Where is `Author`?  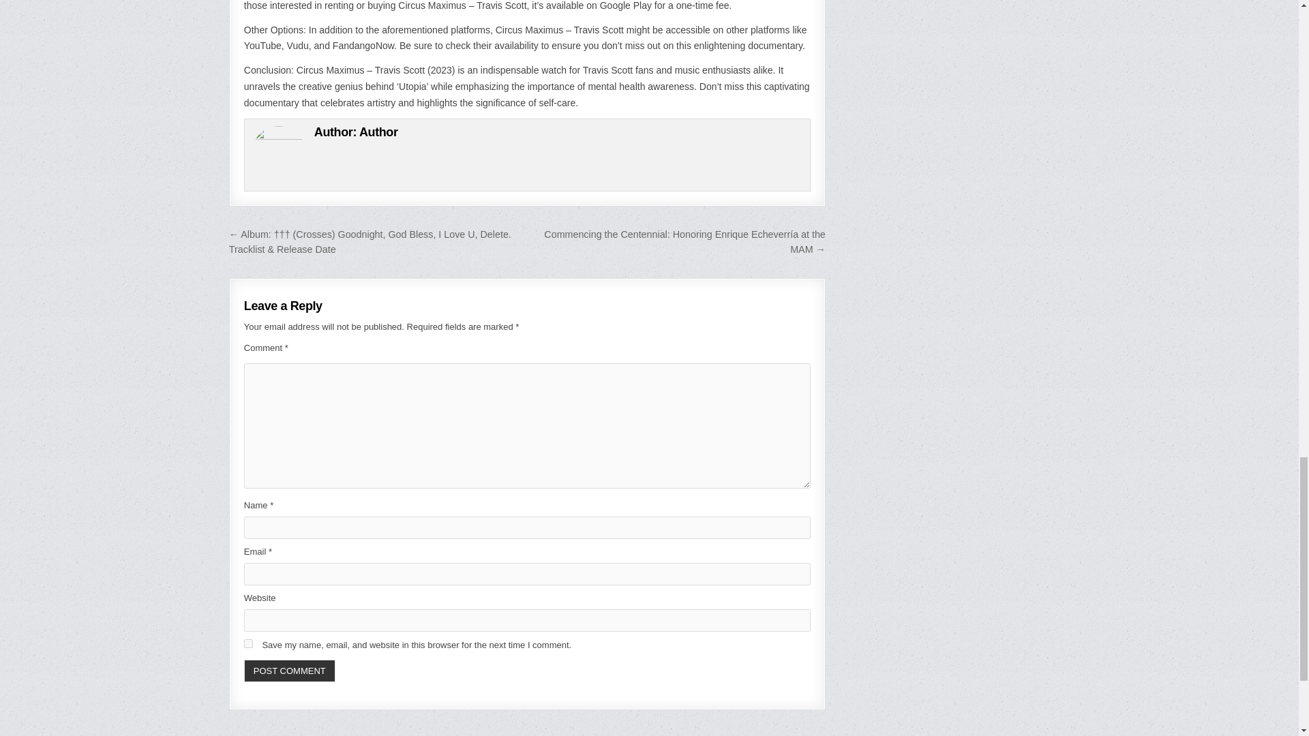 Author is located at coordinates (378, 132).